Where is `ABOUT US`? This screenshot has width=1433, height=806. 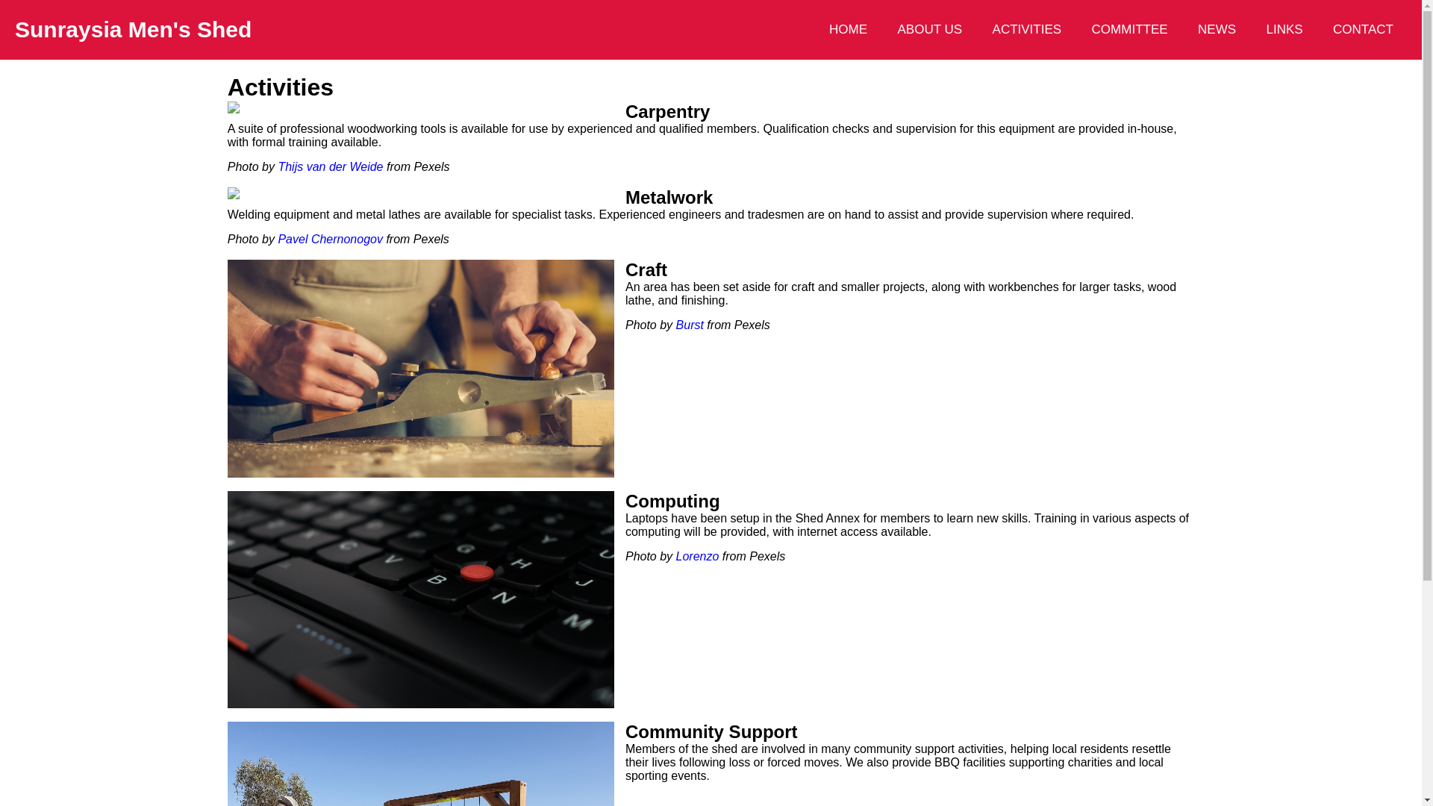
ABOUT US is located at coordinates (930, 30).